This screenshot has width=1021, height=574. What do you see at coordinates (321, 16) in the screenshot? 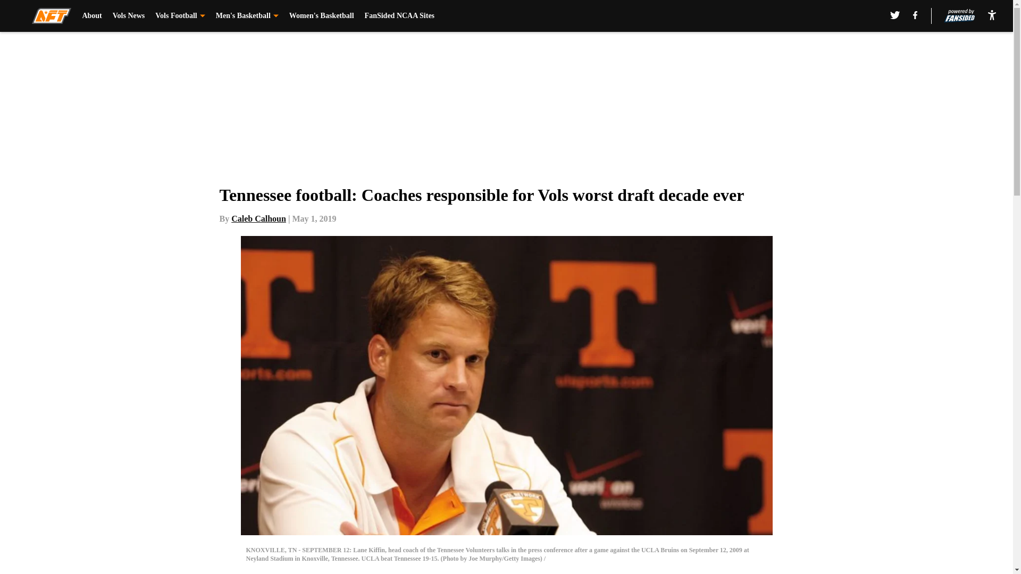
I see `Women's Basketball` at bounding box center [321, 16].